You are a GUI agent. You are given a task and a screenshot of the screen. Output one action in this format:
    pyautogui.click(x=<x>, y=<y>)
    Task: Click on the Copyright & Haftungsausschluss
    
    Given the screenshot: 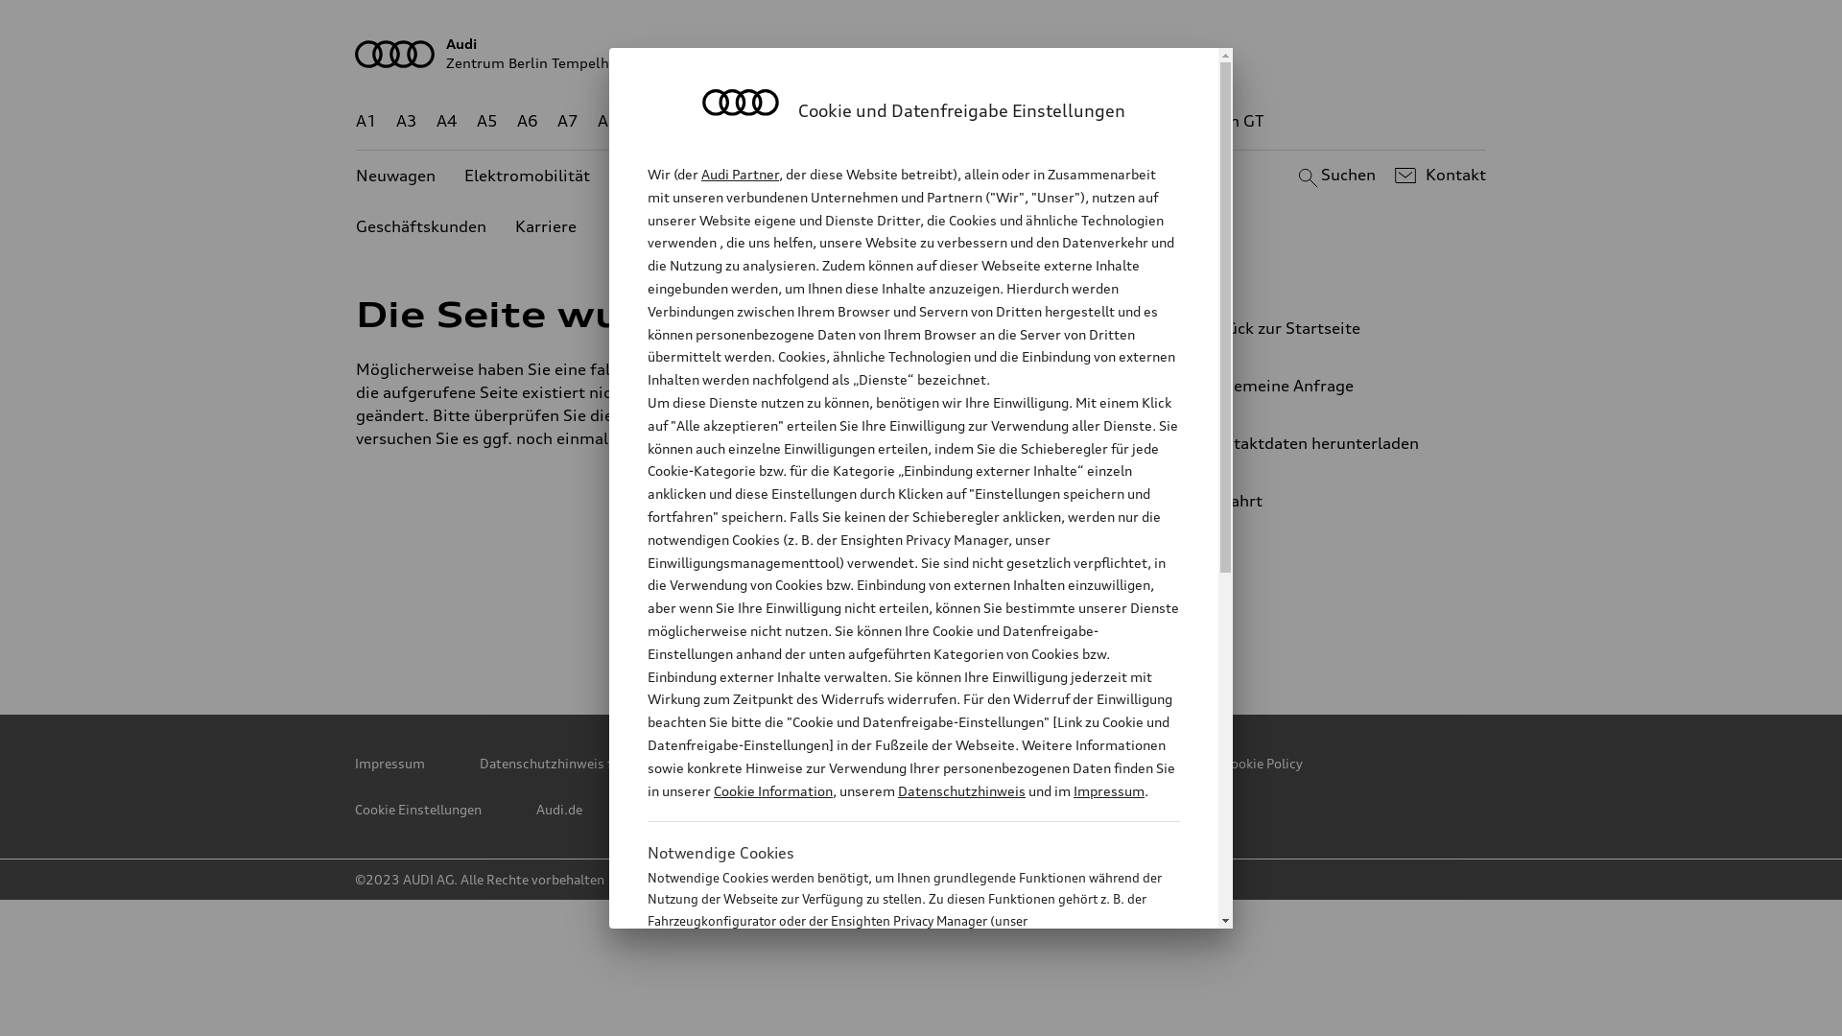 What is the action you would take?
    pyautogui.click(x=1069, y=764)
    